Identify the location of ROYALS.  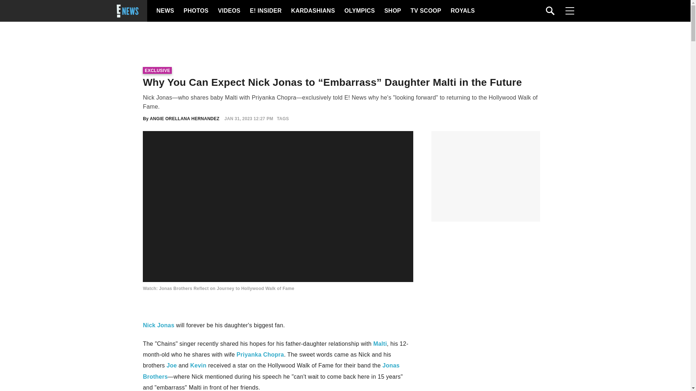
(462, 11).